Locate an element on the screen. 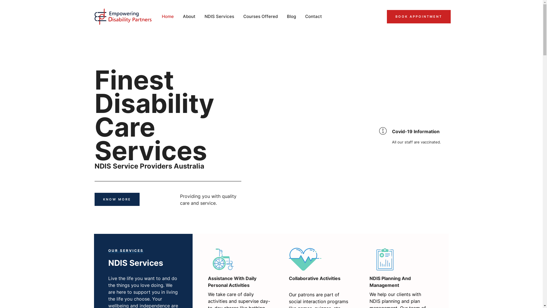  Home 2 is located at coordinates (305, 259).